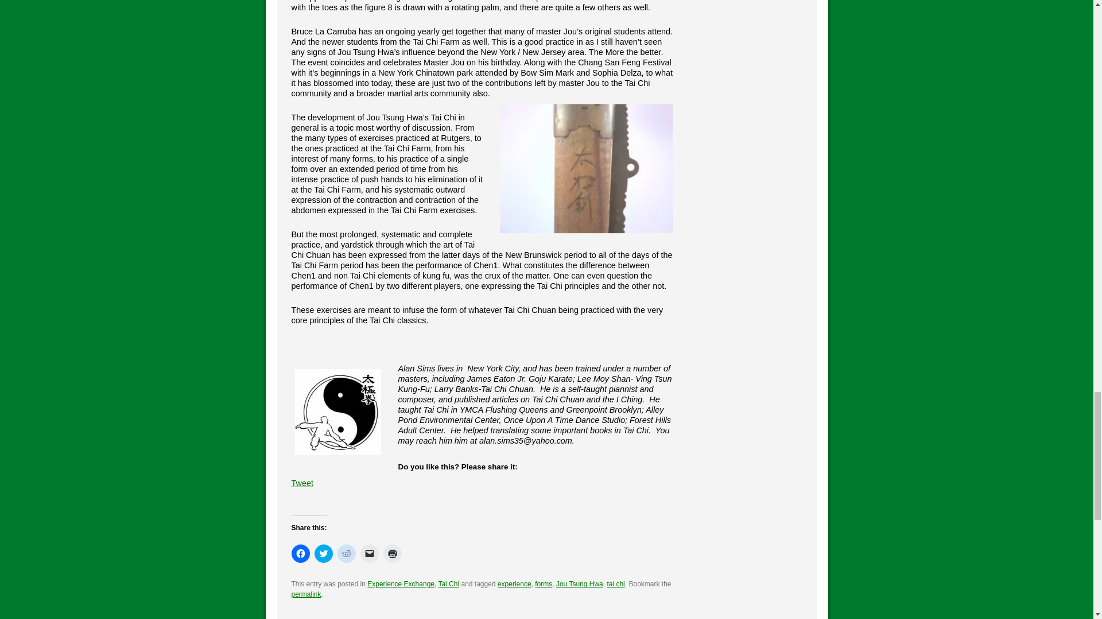 This screenshot has height=619, width=1102. I want to click on Share on Twitter, so click(308, 499).